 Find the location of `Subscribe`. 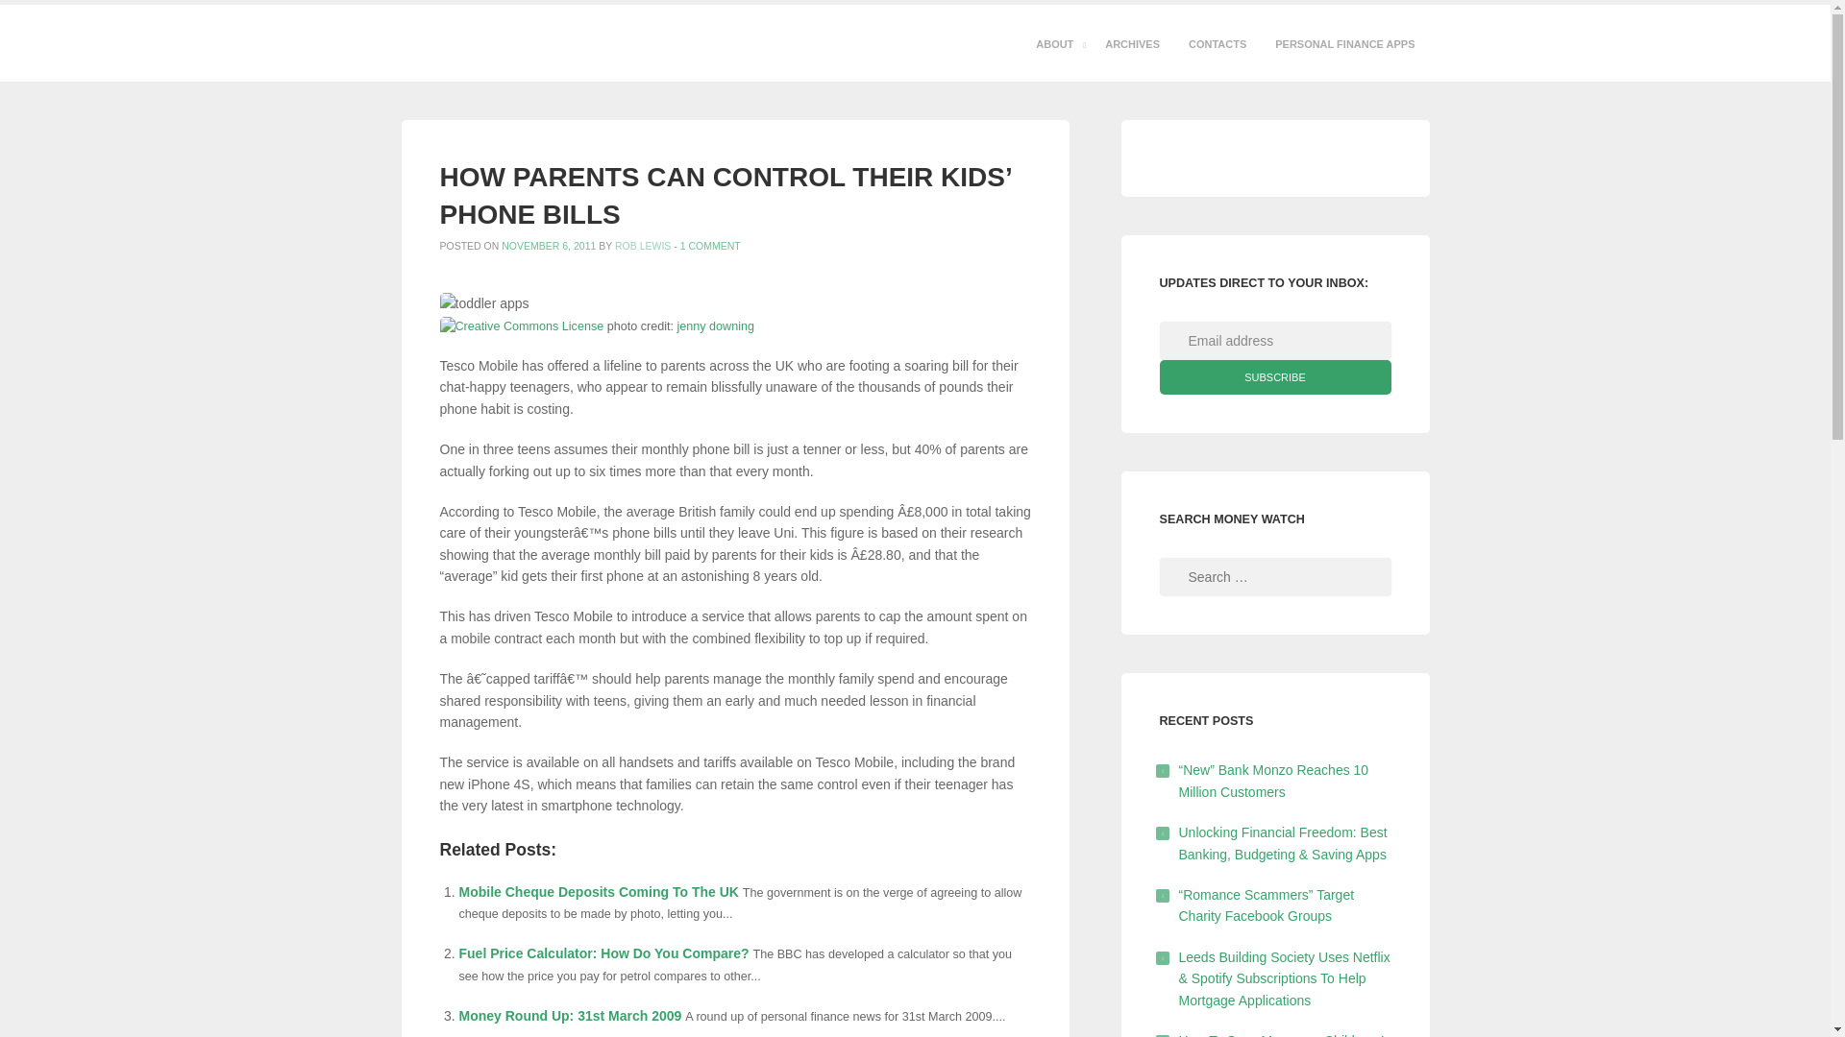

Subscribe is located at coordinates (1274, 376).